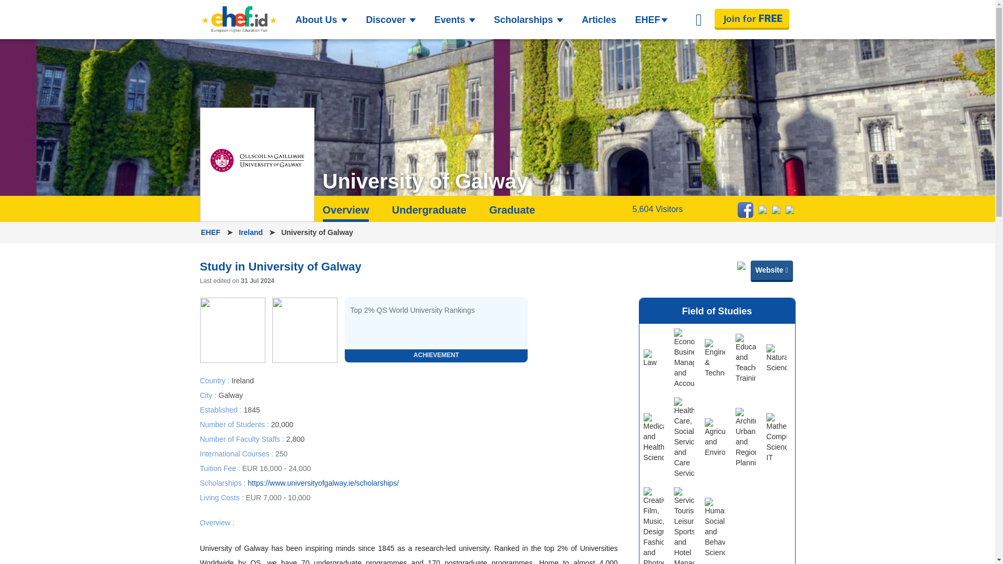 This screenshot has height=564, width=1003. What do you see at coordinates (529, 20) in the screenshot?
I see `Scholarships` at bounding box center [529, 20].